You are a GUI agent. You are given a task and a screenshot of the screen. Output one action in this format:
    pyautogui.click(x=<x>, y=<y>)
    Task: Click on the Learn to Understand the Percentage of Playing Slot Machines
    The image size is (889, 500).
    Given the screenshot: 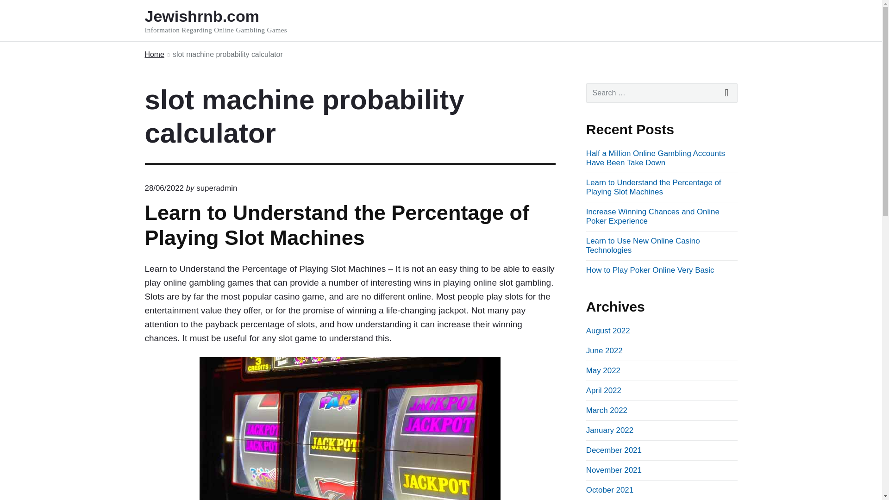 What is the action you would take?
    pyautogui.click(x=336, y=225)
    